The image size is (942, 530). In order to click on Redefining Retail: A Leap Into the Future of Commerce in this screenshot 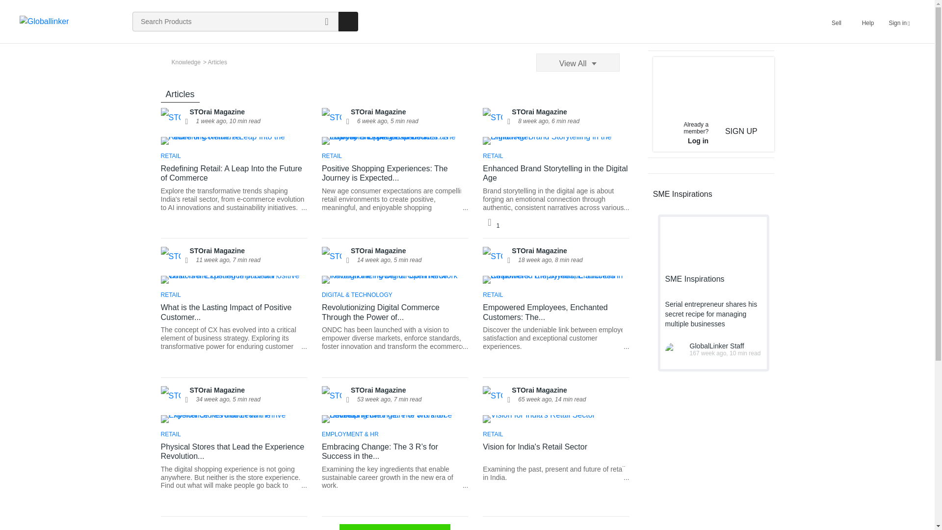, I will do `click(234, 173)`.